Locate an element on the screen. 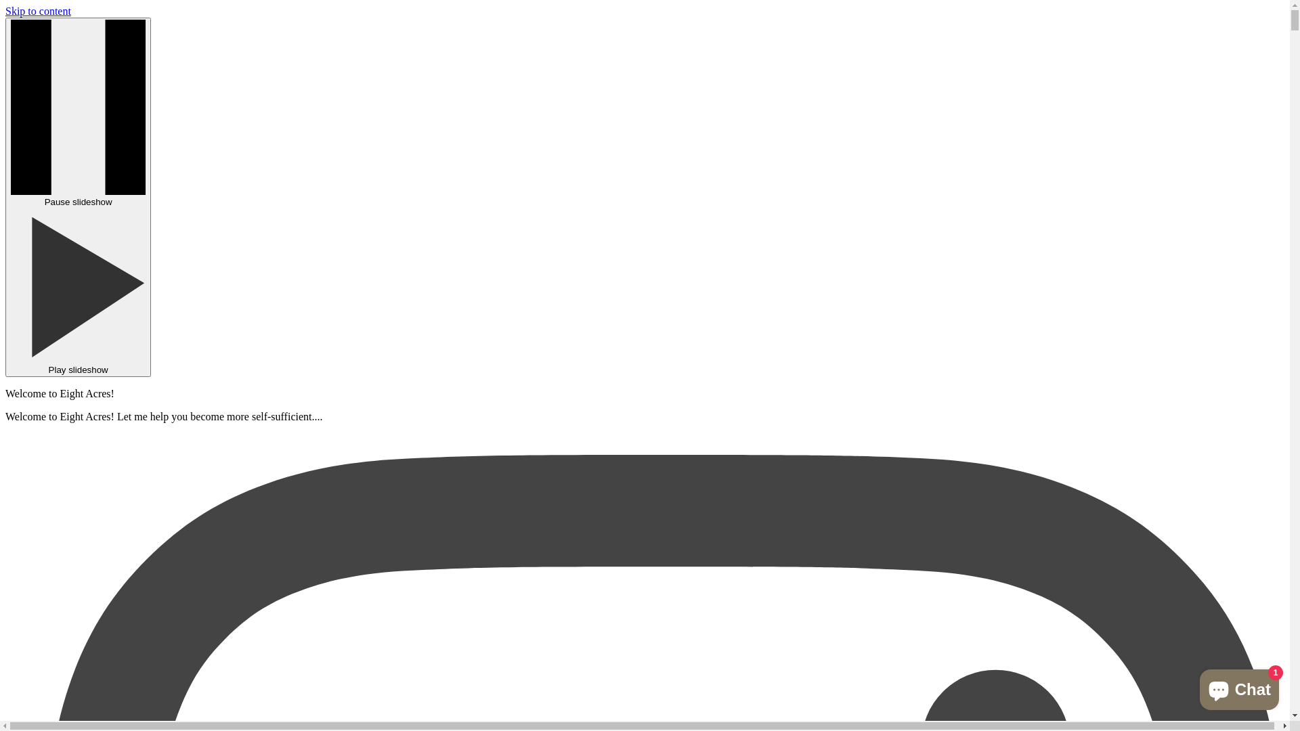 The width and height of the screenshot is (1300, 731). Skip to content is located at coordinates (38, 11).